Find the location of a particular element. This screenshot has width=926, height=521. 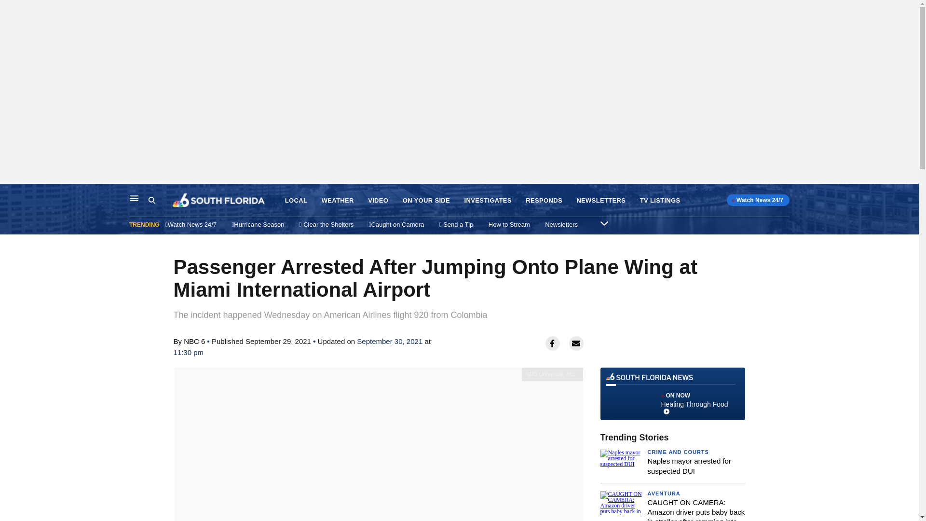

ON YOUR SIDE is located at coordinates (426, 201).